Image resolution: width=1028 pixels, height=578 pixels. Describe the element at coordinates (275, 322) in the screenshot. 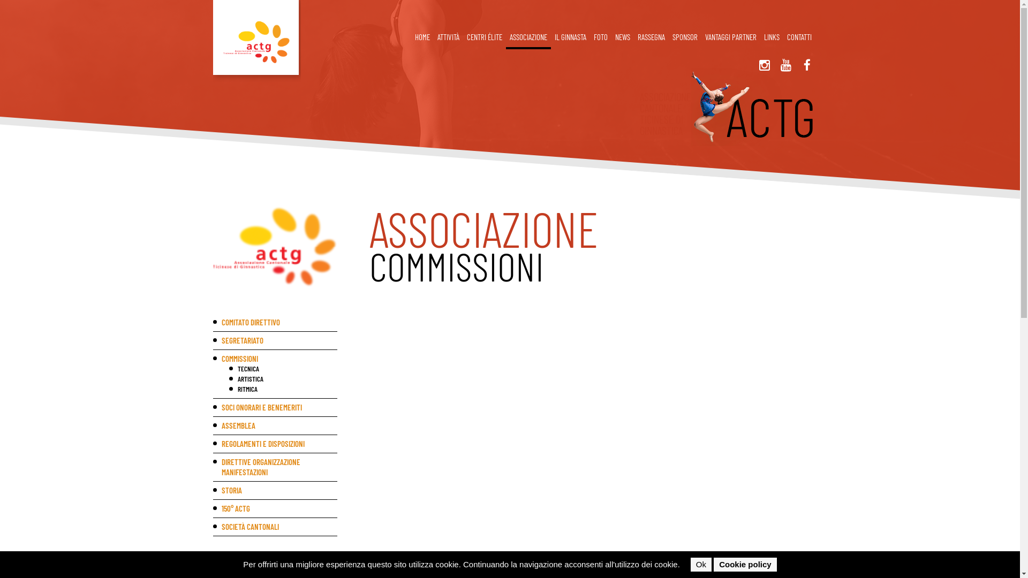

I see `COMITATO DIRETTIVO` at that location.